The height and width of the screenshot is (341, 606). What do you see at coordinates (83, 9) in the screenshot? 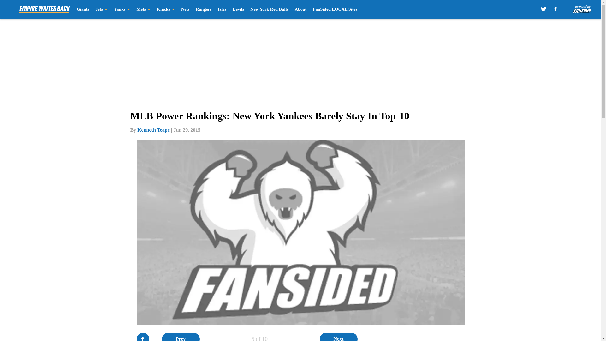
I see `Giants` at bounding box center [83, 9].